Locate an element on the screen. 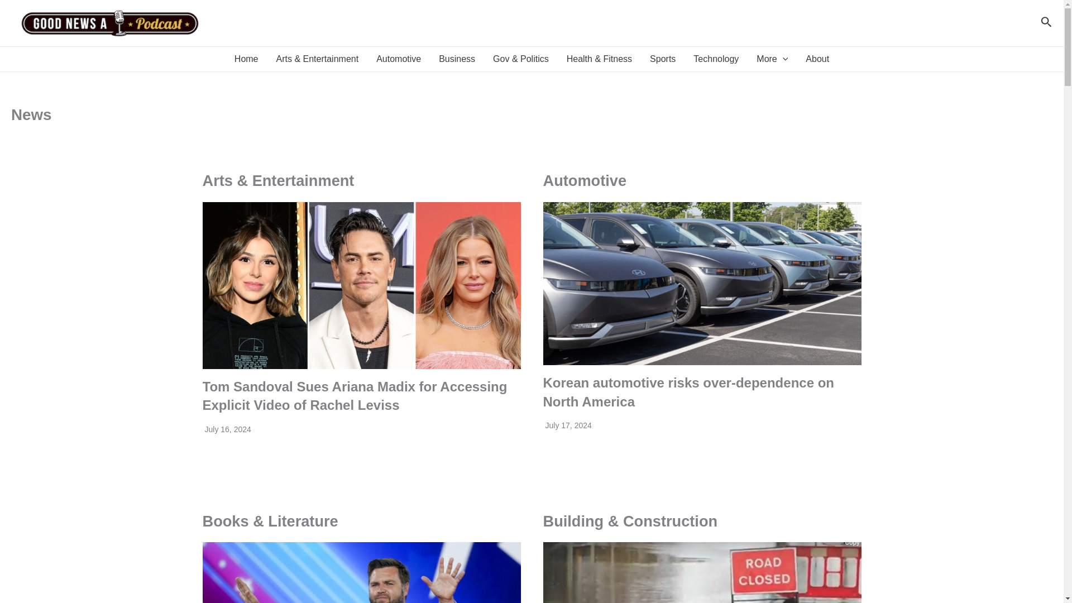  About is located at coordinates (817, 59).